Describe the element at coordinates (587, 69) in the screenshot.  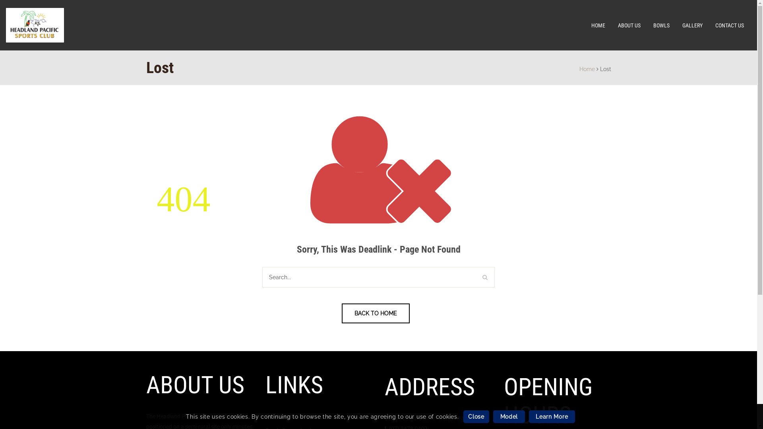
I see `Home` at that location.